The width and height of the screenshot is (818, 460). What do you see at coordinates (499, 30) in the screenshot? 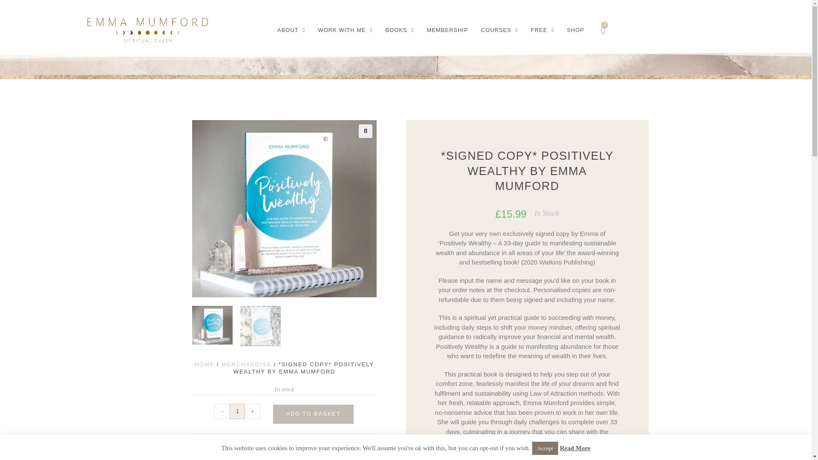
I see `COURSES` at bounding box center [499, 30].